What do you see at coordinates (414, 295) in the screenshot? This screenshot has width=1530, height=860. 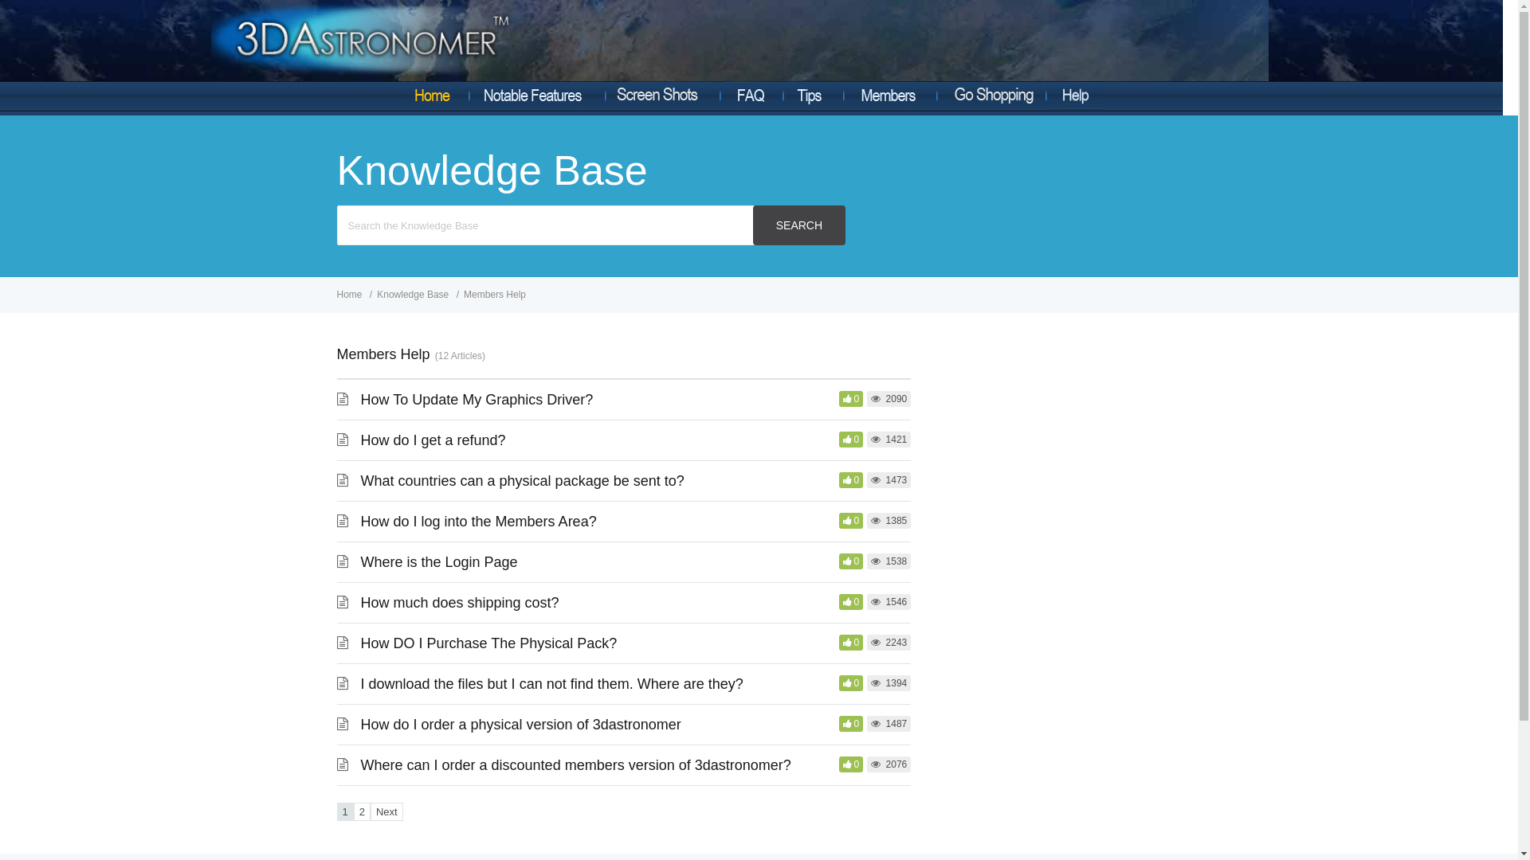 I see `Knowledge Base` at bounding box center [414, 295].